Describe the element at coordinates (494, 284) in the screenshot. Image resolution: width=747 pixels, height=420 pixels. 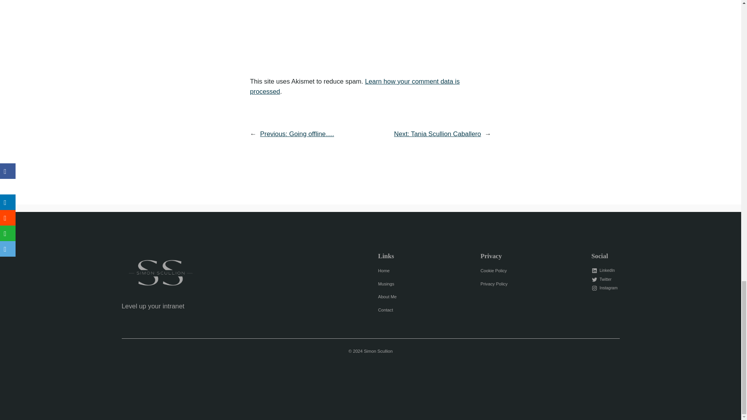
I see `Privacy Policy` at that location.